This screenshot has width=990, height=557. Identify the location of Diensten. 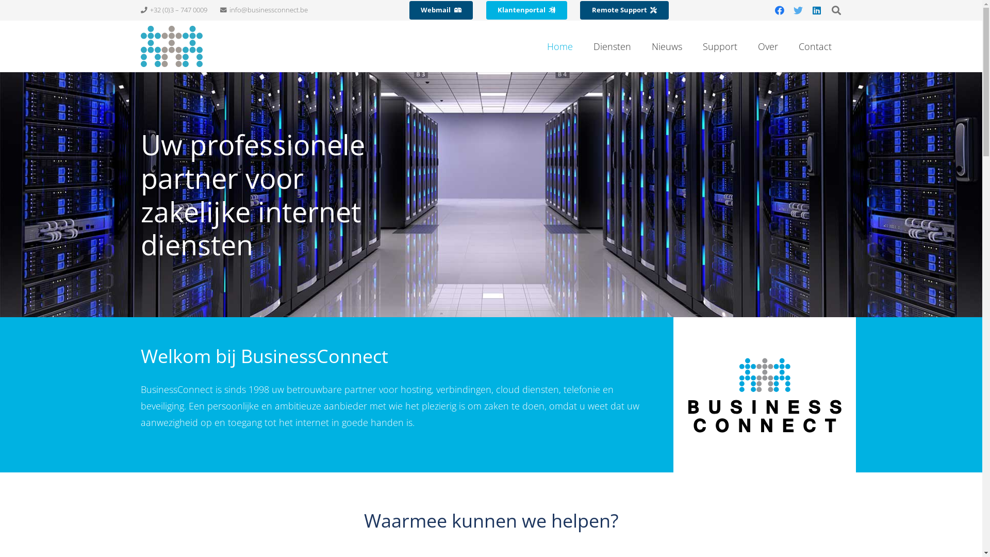
(612, 46).